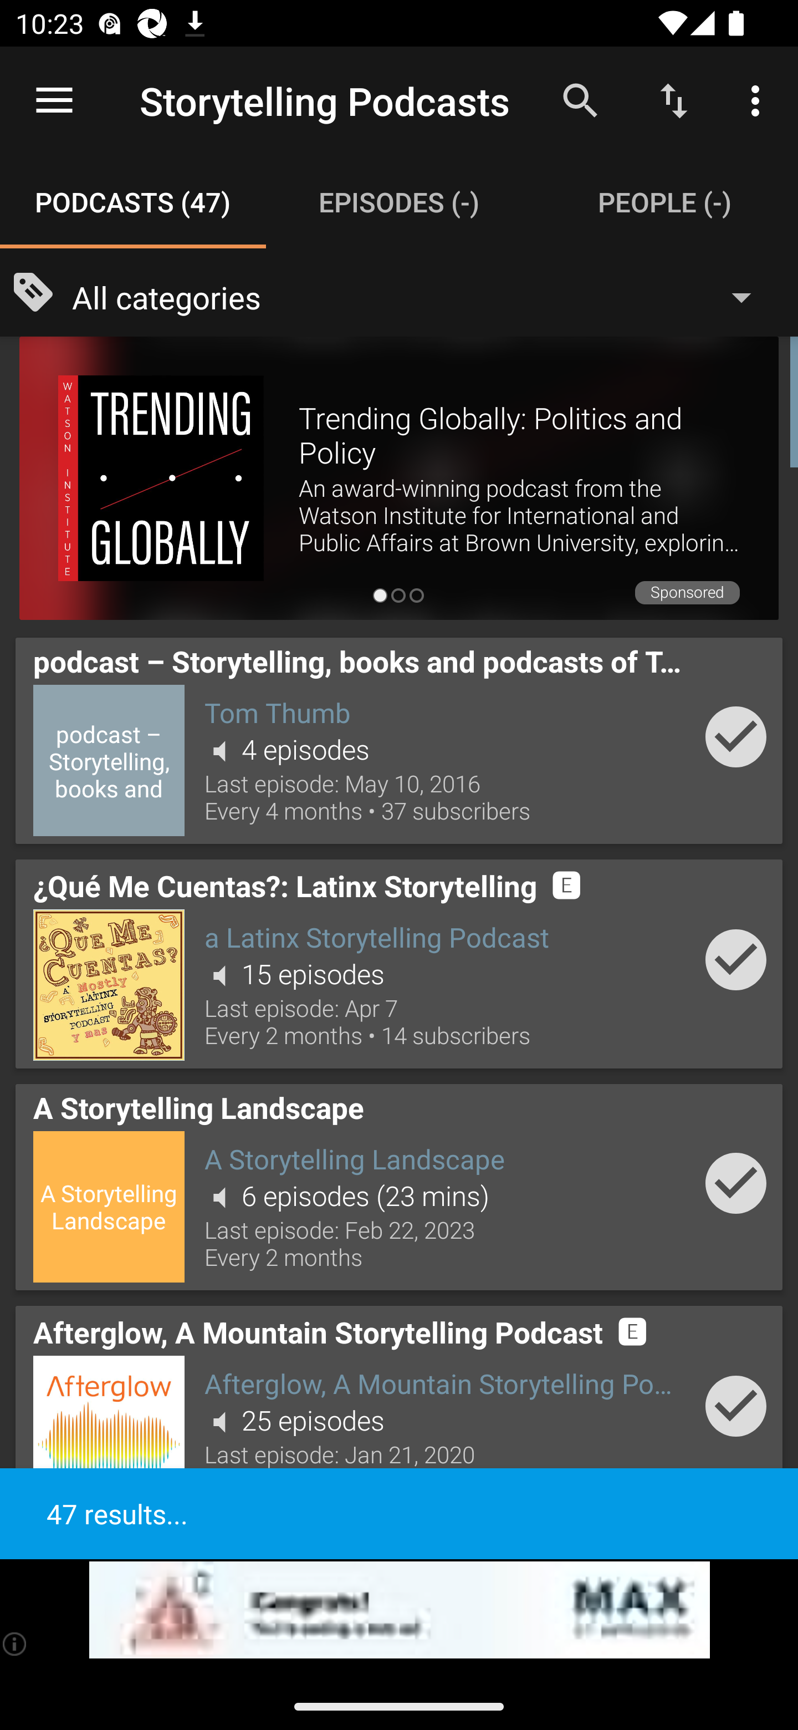 Image resolution: width=798 pixels, height=1730 pixels. I want to click on People (-) PEOPLE (-), so click(665, 202).